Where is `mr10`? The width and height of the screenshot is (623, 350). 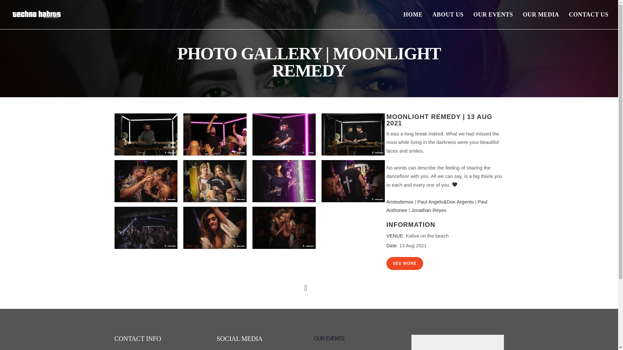
mr10 is located at coordinates (215, 227).